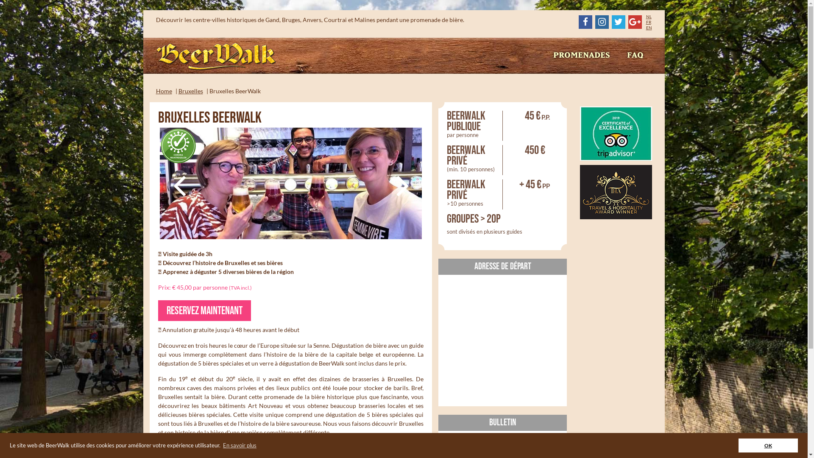 The image size is (814, 458). What do you see at coordinates (204, 310) in the screenshot?
I see `RESERVEZ MAINTENANT` at bounding box center [204, 310].